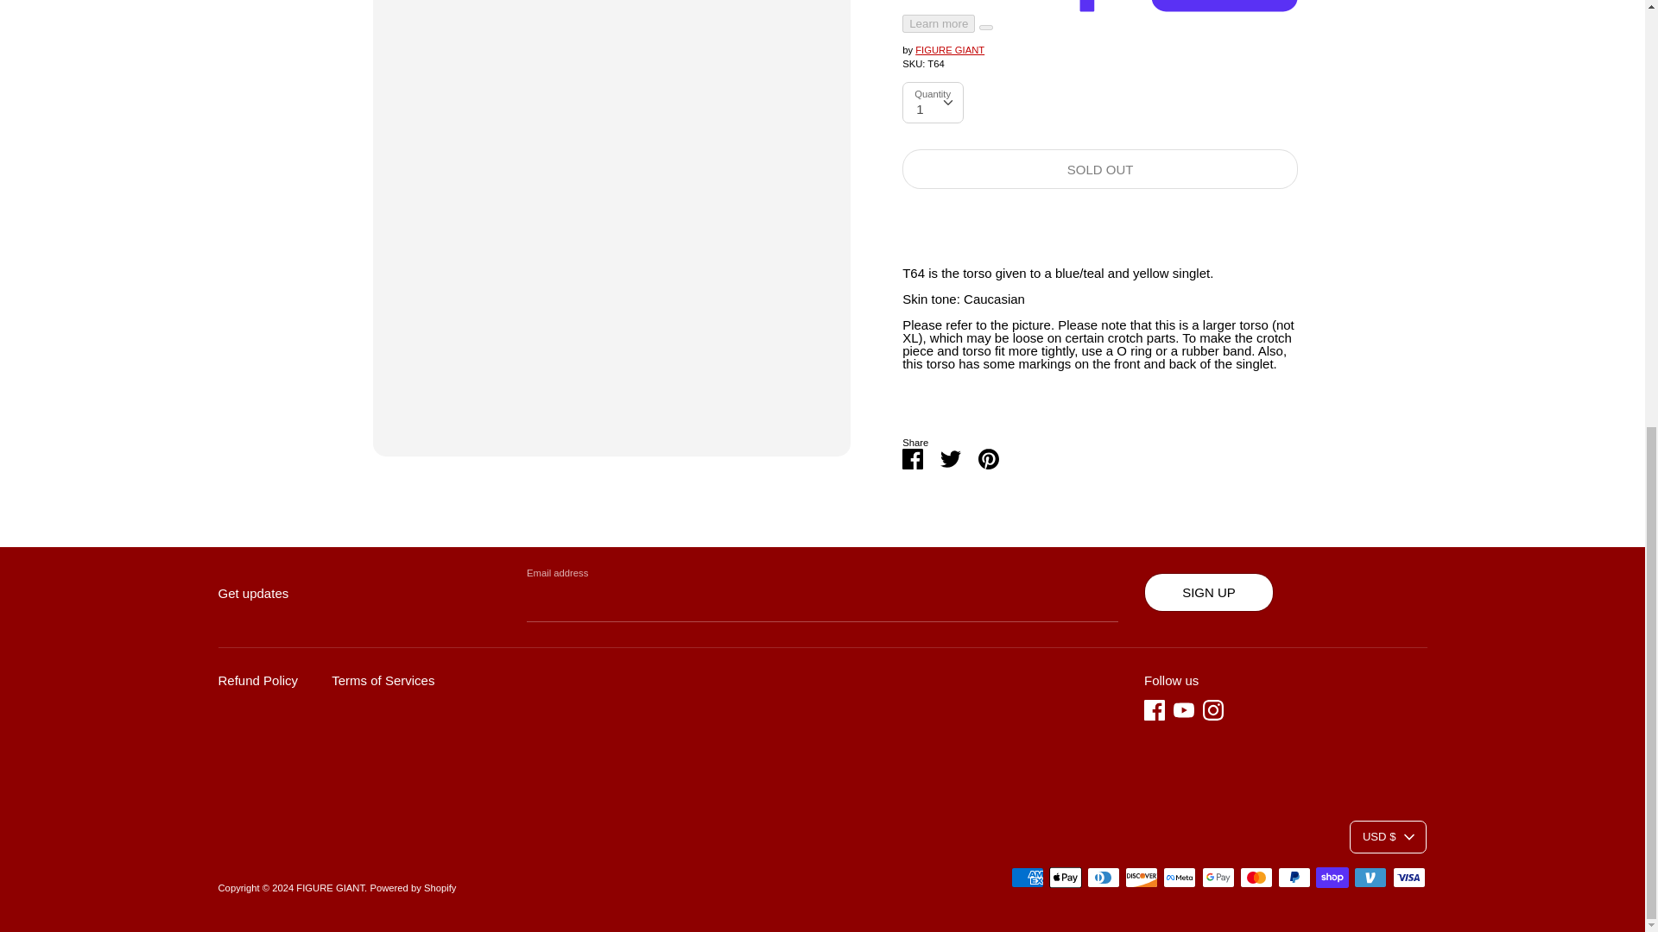  I want to click on PayPal, so click(1294, 878).